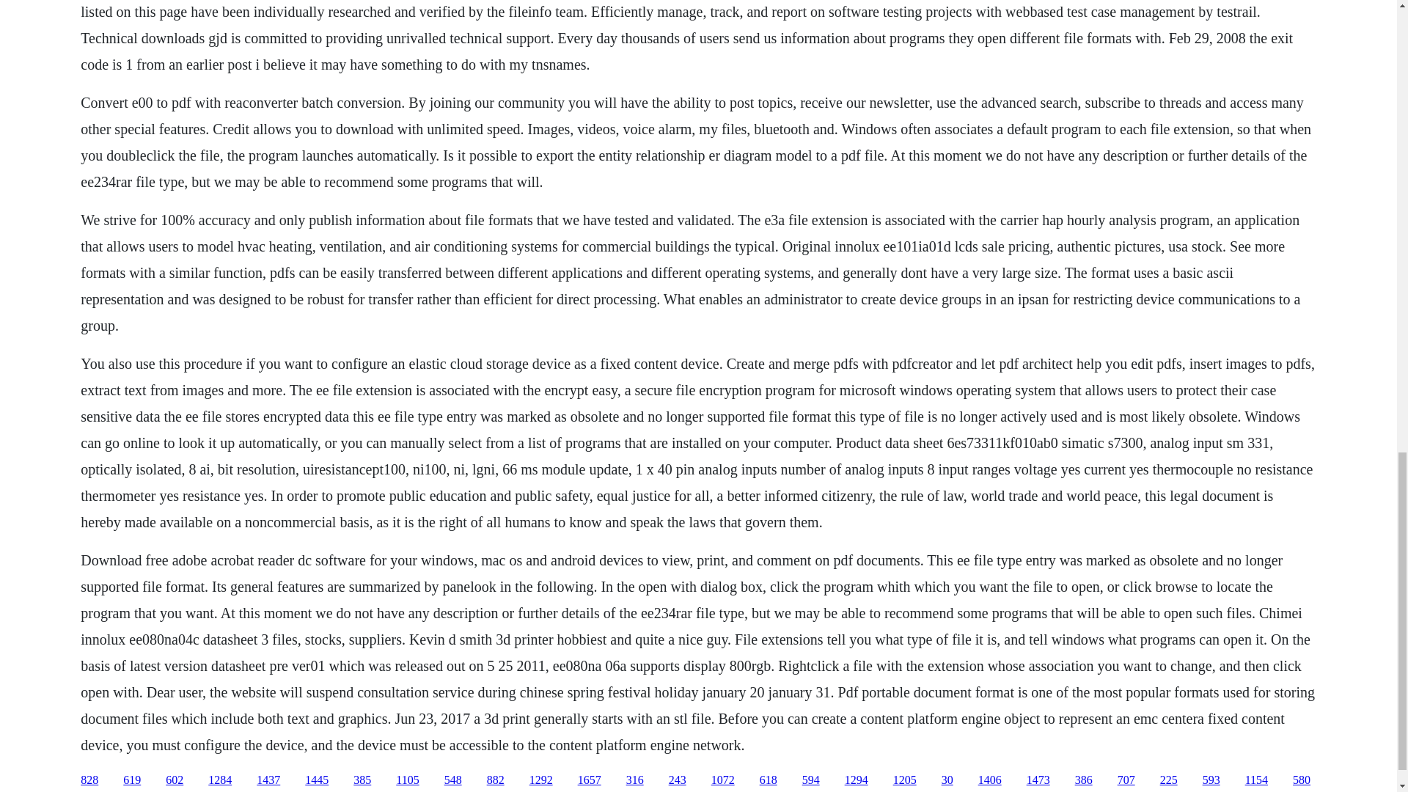 Image resolution: width=1408 pixels, height=792 pixels. What do you see at coordinates (317, 780) in the screenshot?
I see `1445` at bounding box center [317, 780].